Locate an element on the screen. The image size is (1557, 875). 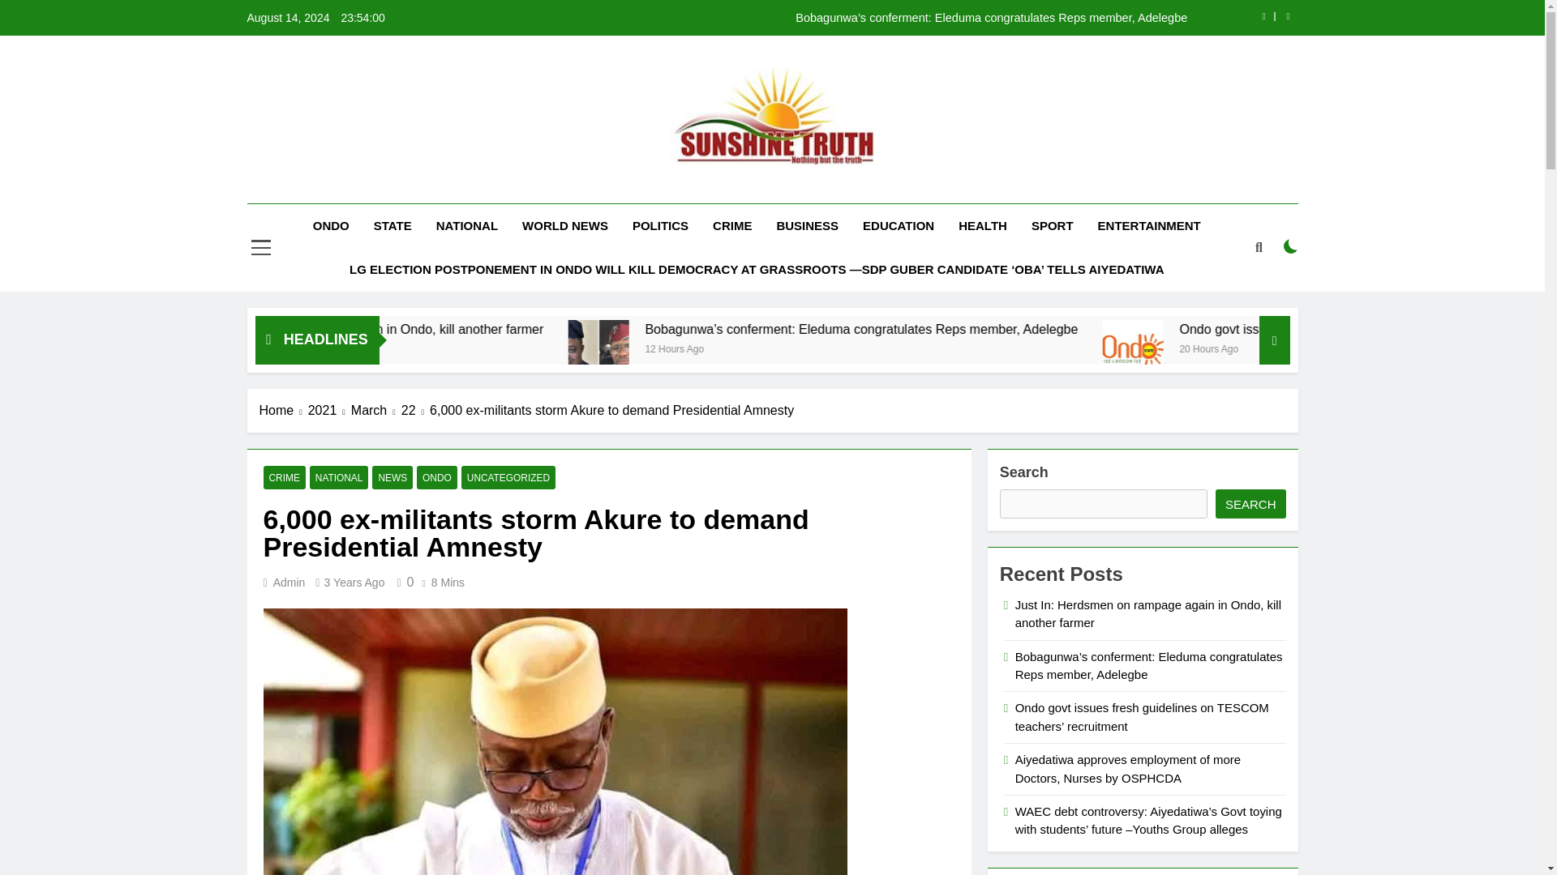
SPORT is located at coordinates (1053, 225).